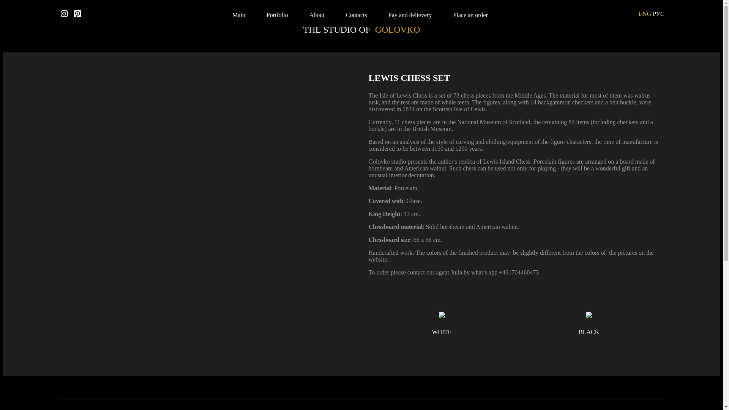 The width and height of the screenshot is (729, 410). What do you see at coordinates (442, 323) in the screenshot?
I see `WHITE` at bounding box center [442, 323].